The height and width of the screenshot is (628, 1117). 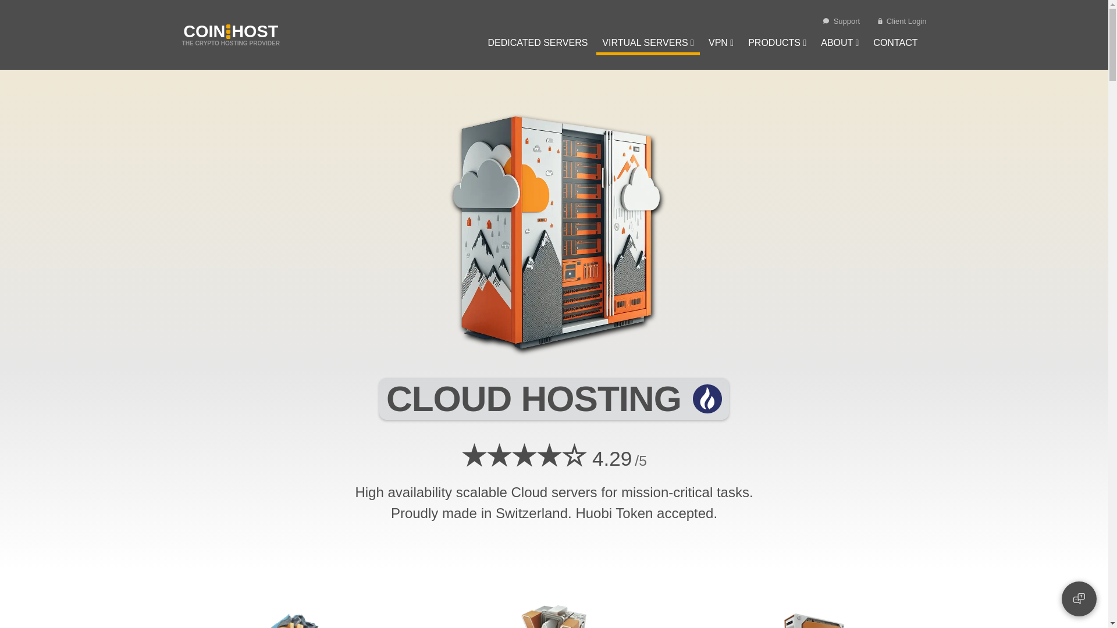 I want to click on DEDICATED SERVERS, so click(x=554, y=233).